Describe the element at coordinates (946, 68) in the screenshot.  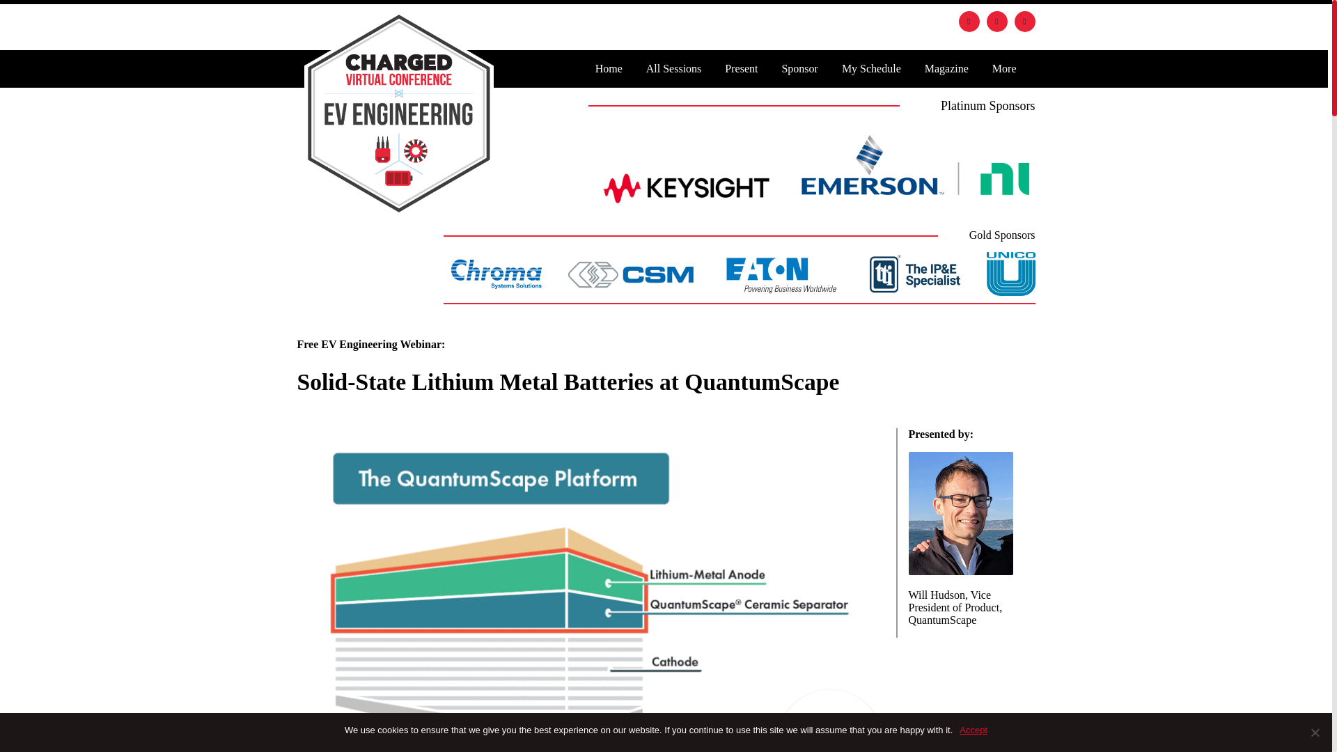
I see `Magazine` at that location.